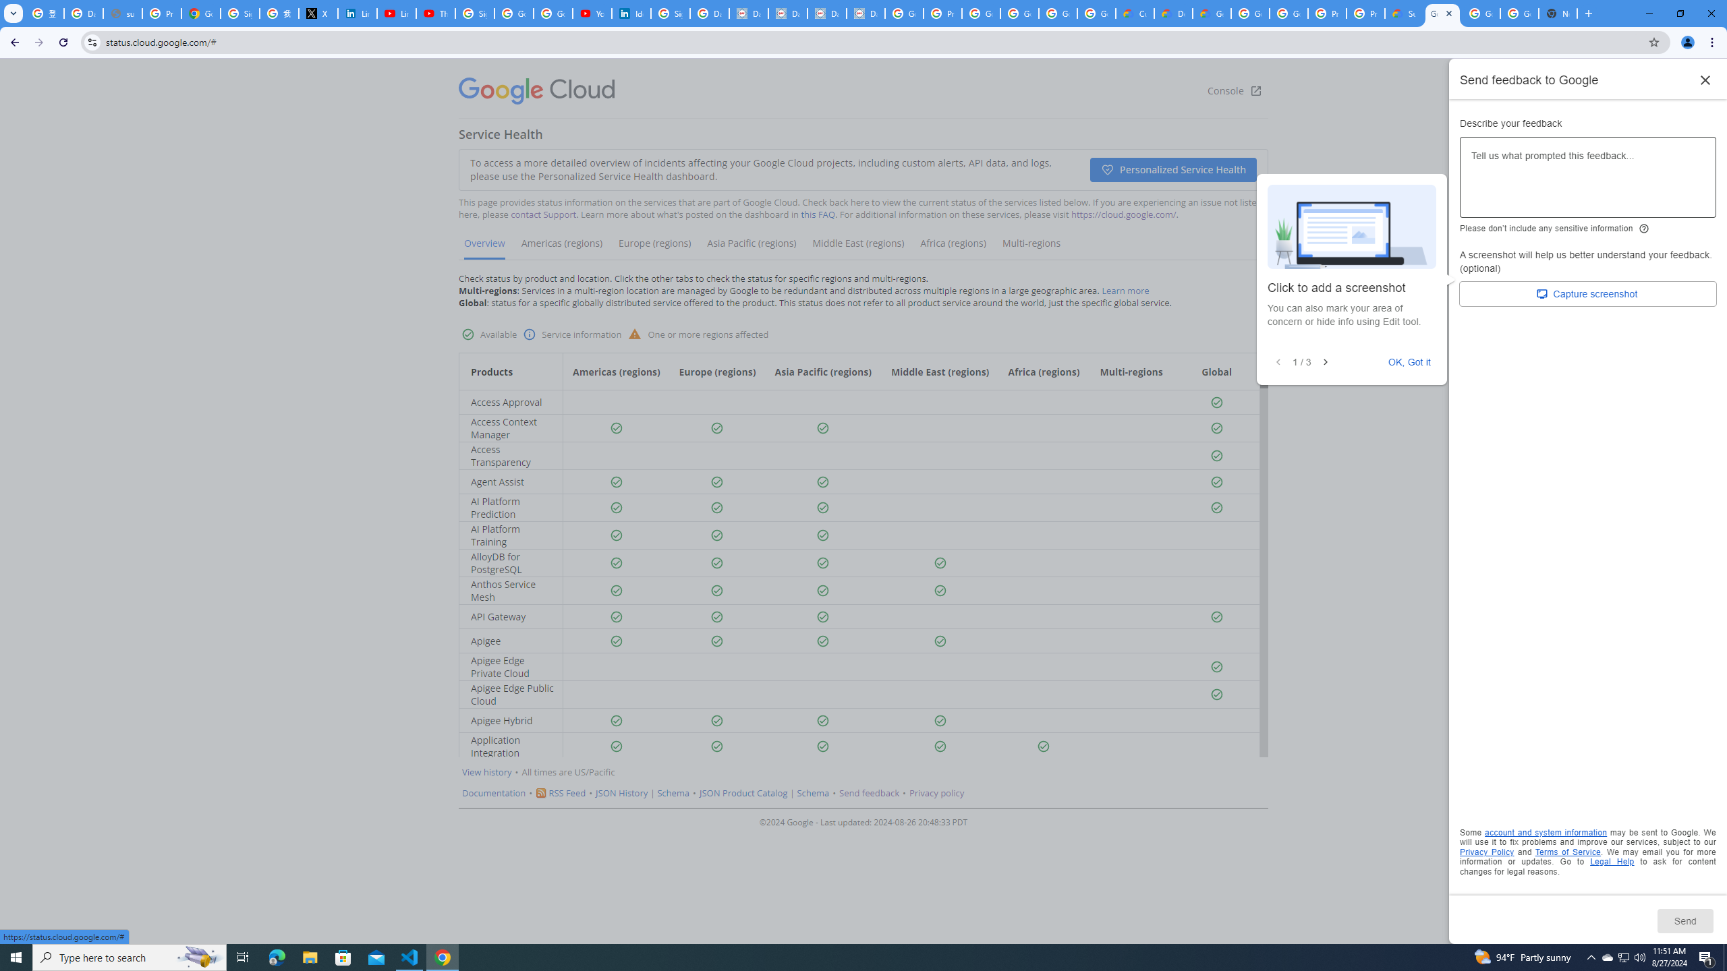  I want to click on Next, so click(1325, 363).